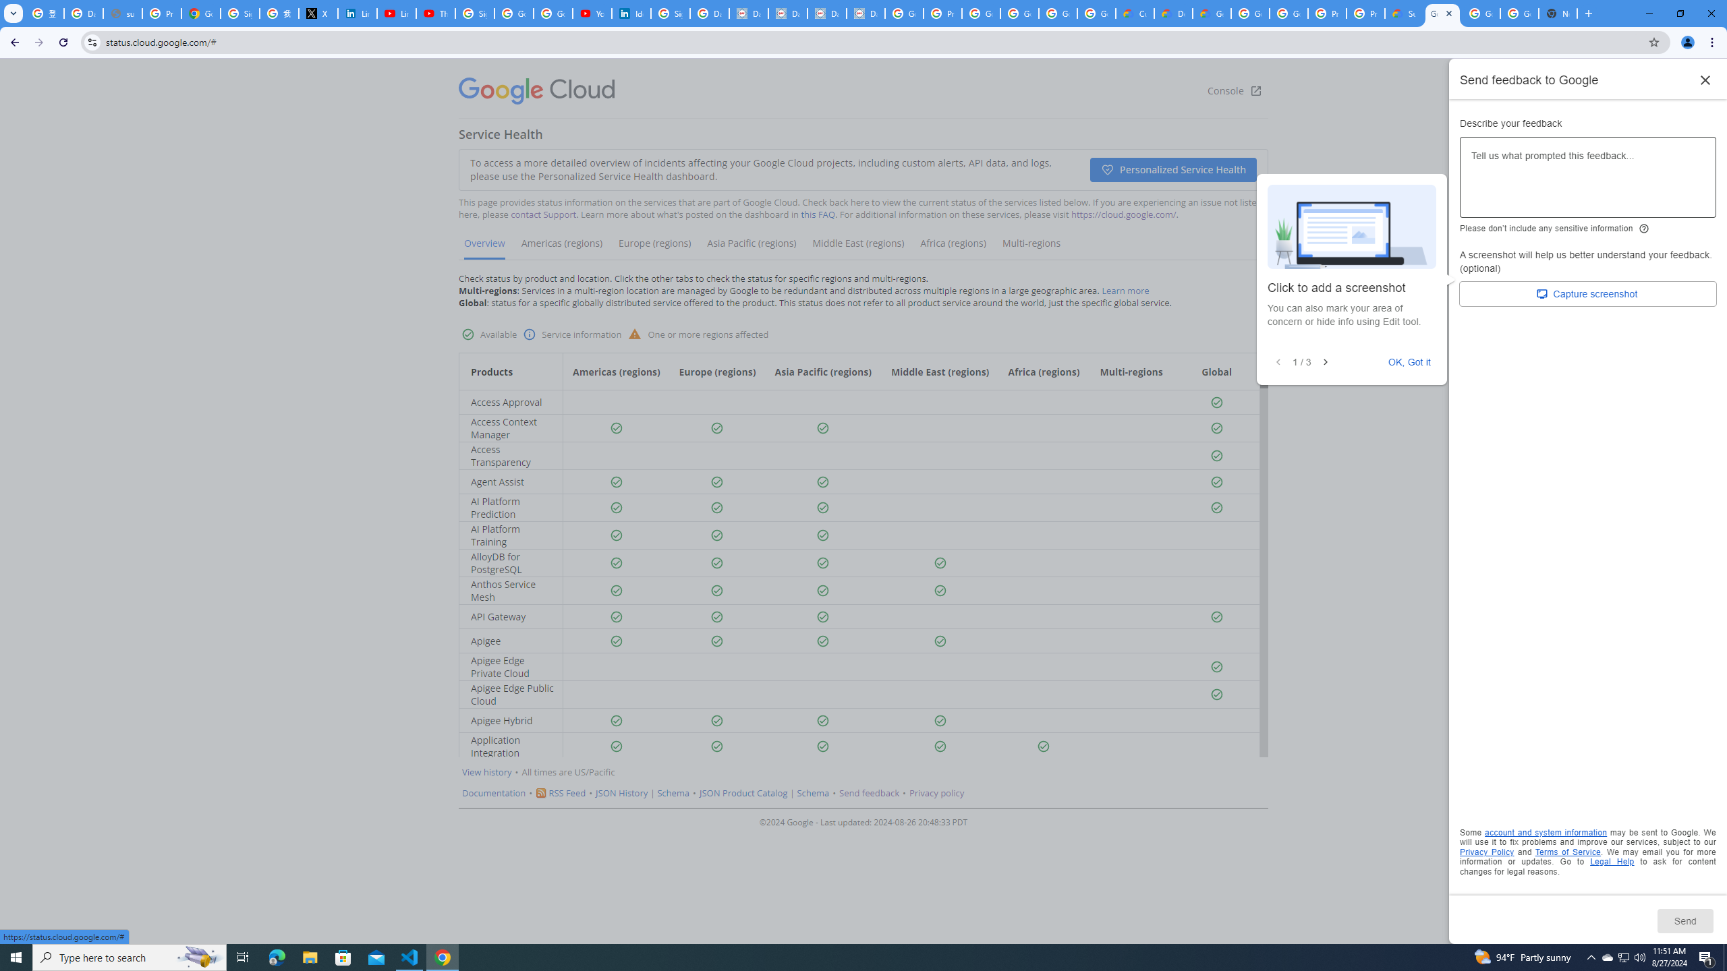  I want to click on Next, so click(1325, 363).